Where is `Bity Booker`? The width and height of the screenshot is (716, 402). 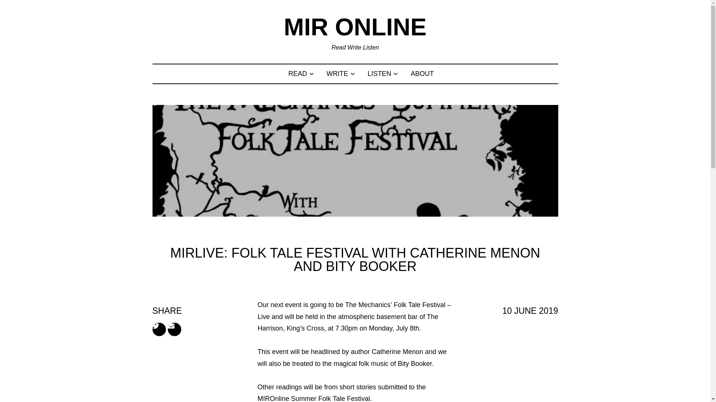
Bity Booker is located at coordinates (415, 363).